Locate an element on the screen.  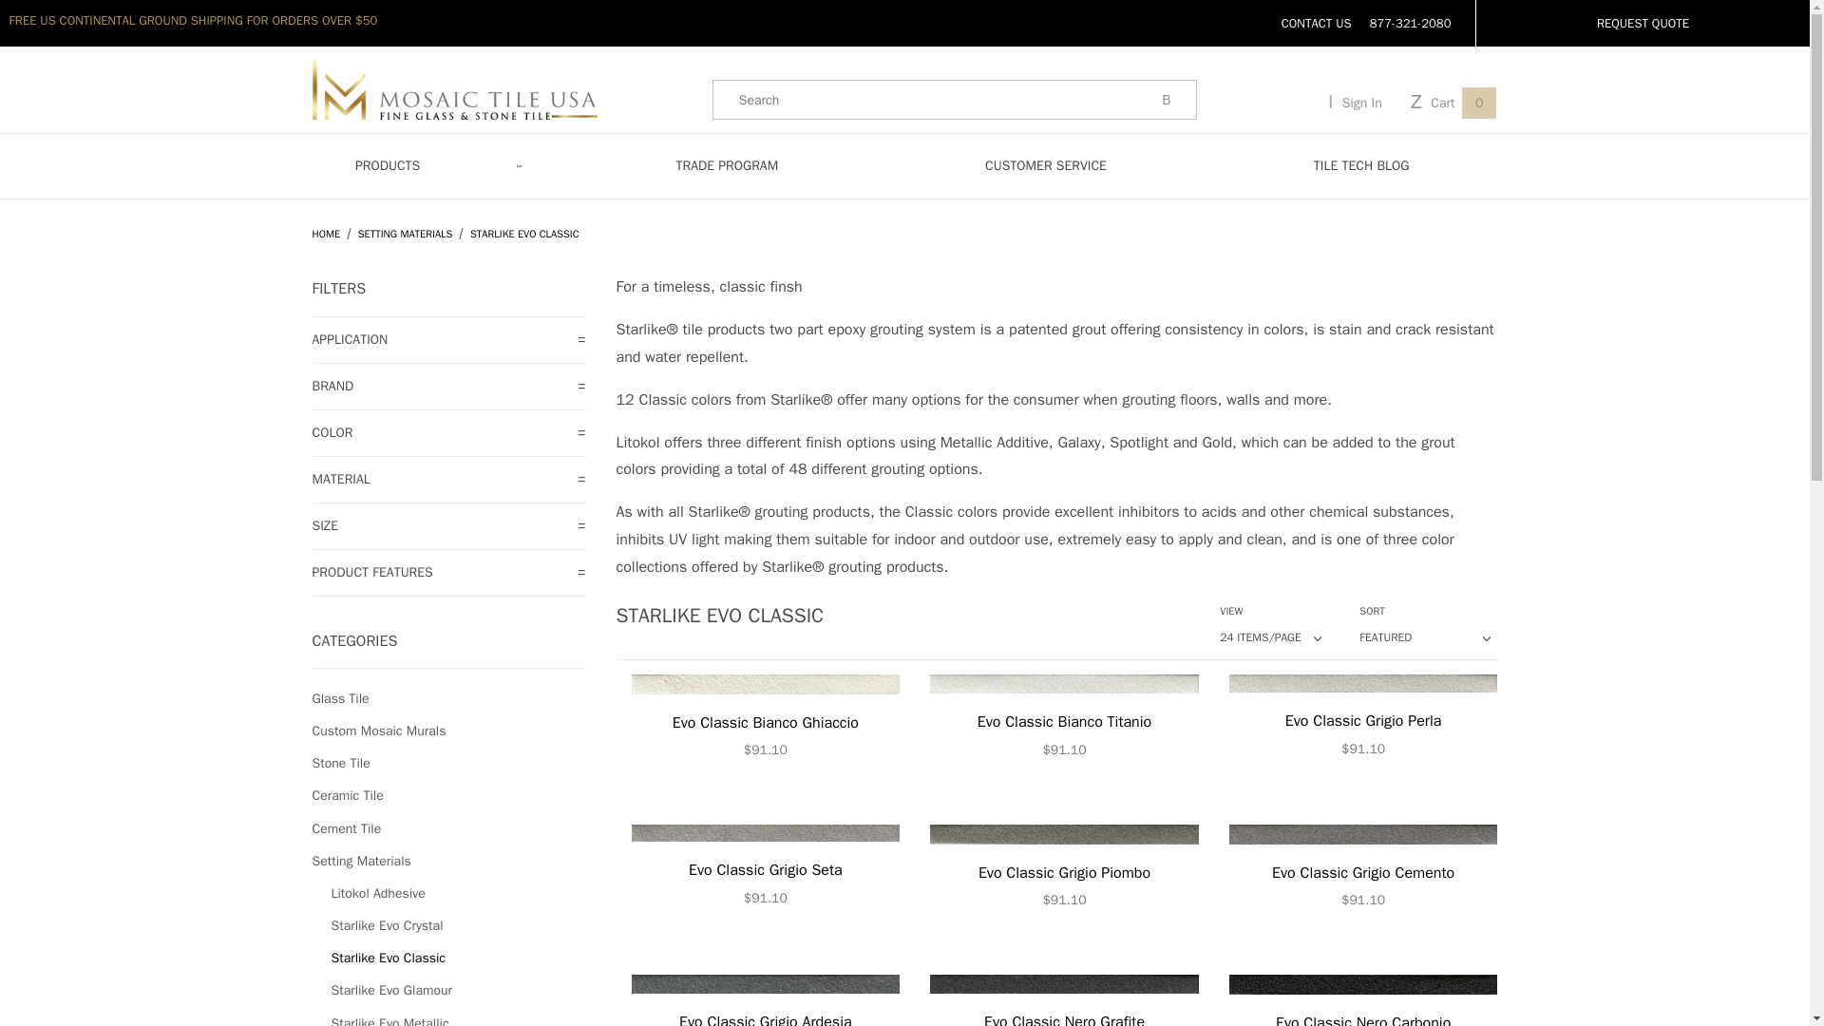
877-321-2080 is located at coordinates (1410, 23).